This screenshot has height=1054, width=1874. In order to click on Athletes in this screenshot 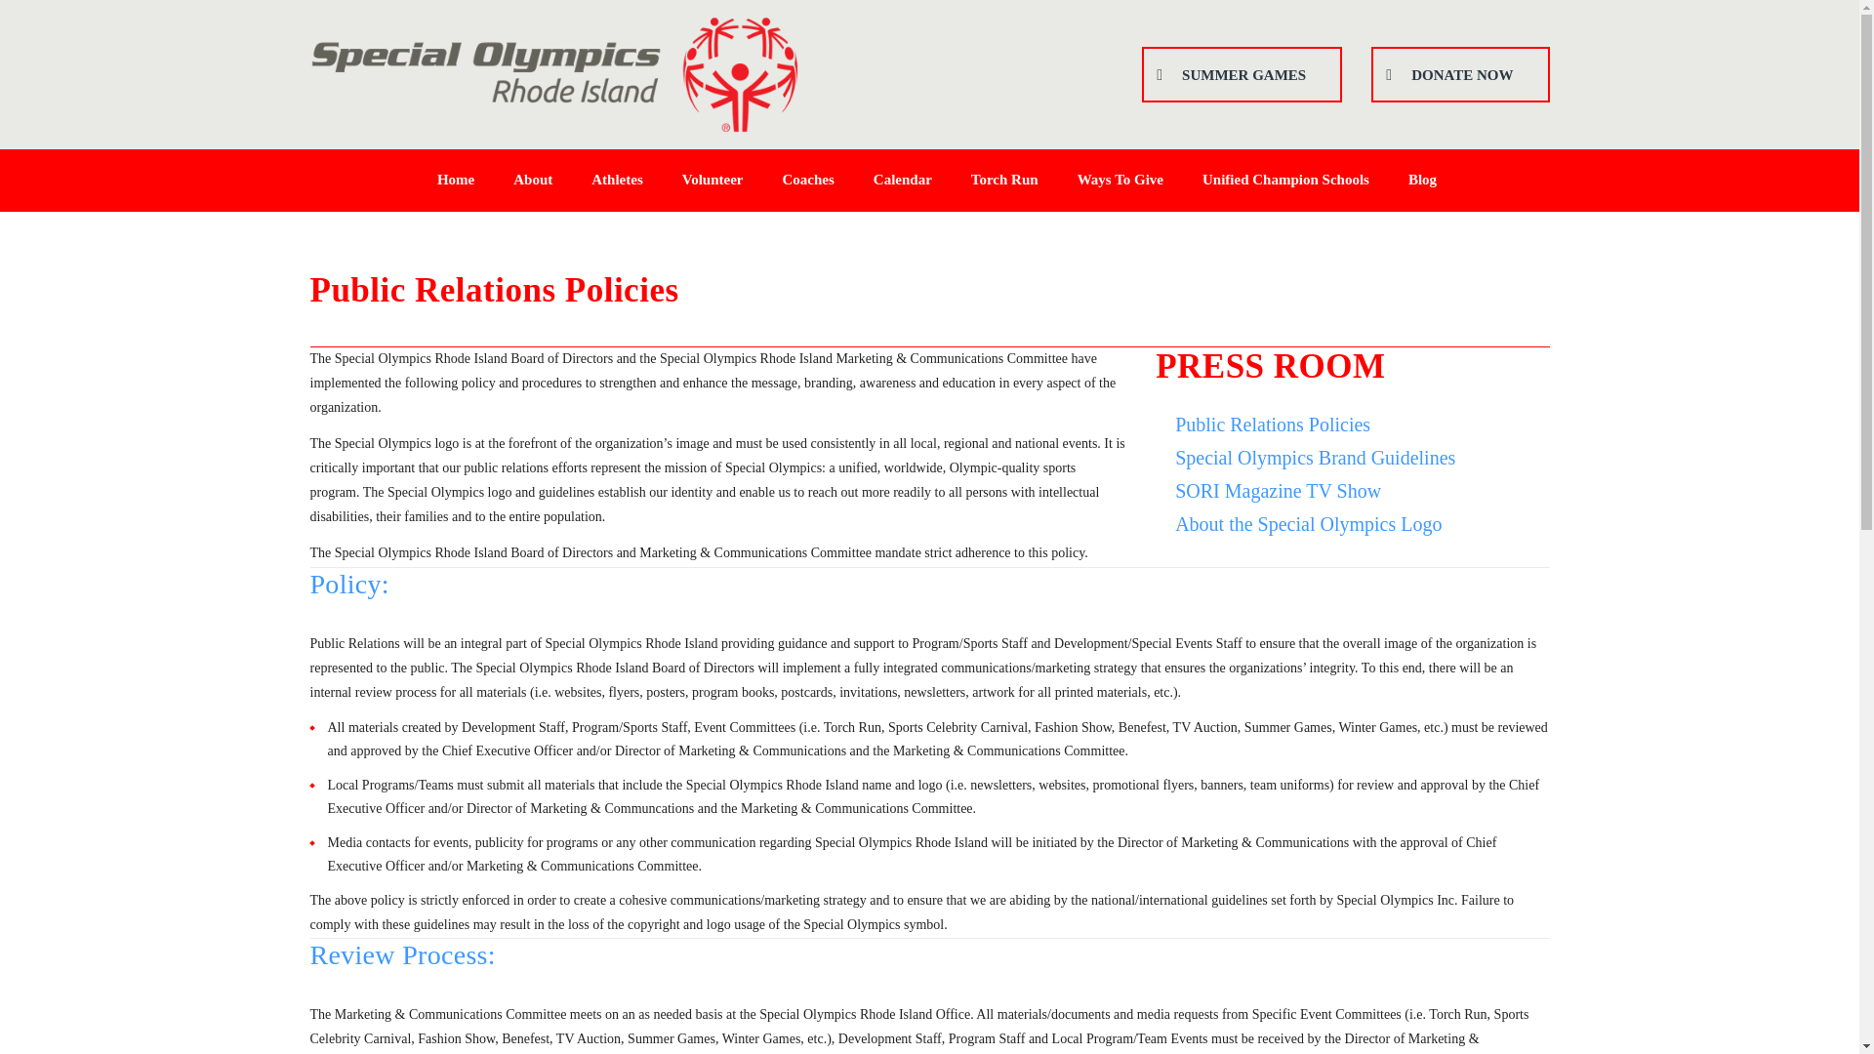, I will do `click(617, 180)`.